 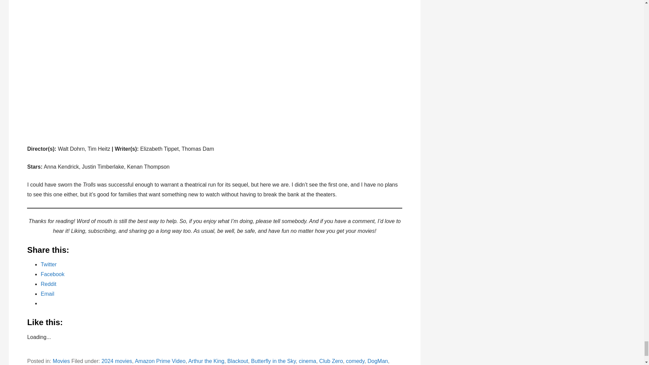 What do you see at coordinates (61, 361) in the screenshot?
I see `Movies` at bounding box center [61, 361].